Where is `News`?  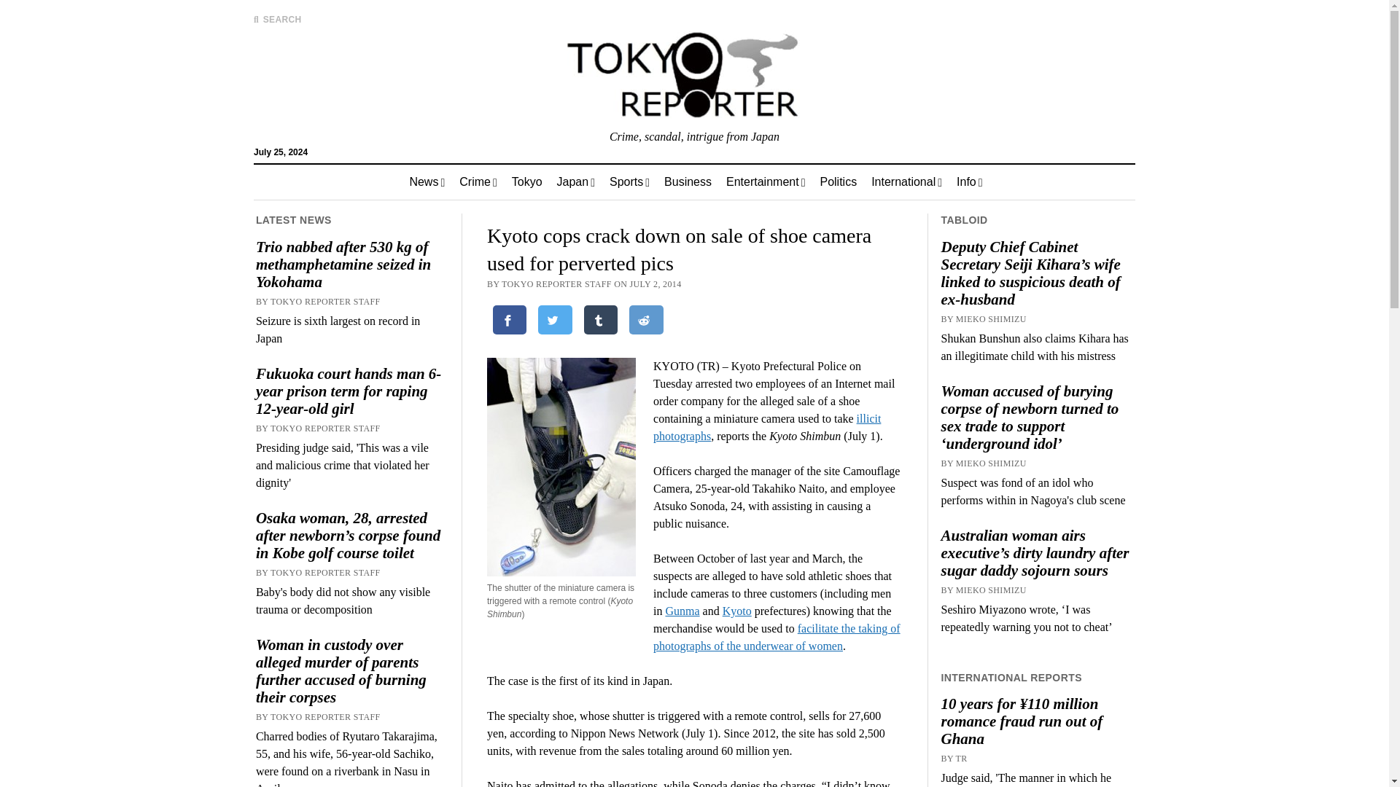 News is located at coordinates (427, 182).